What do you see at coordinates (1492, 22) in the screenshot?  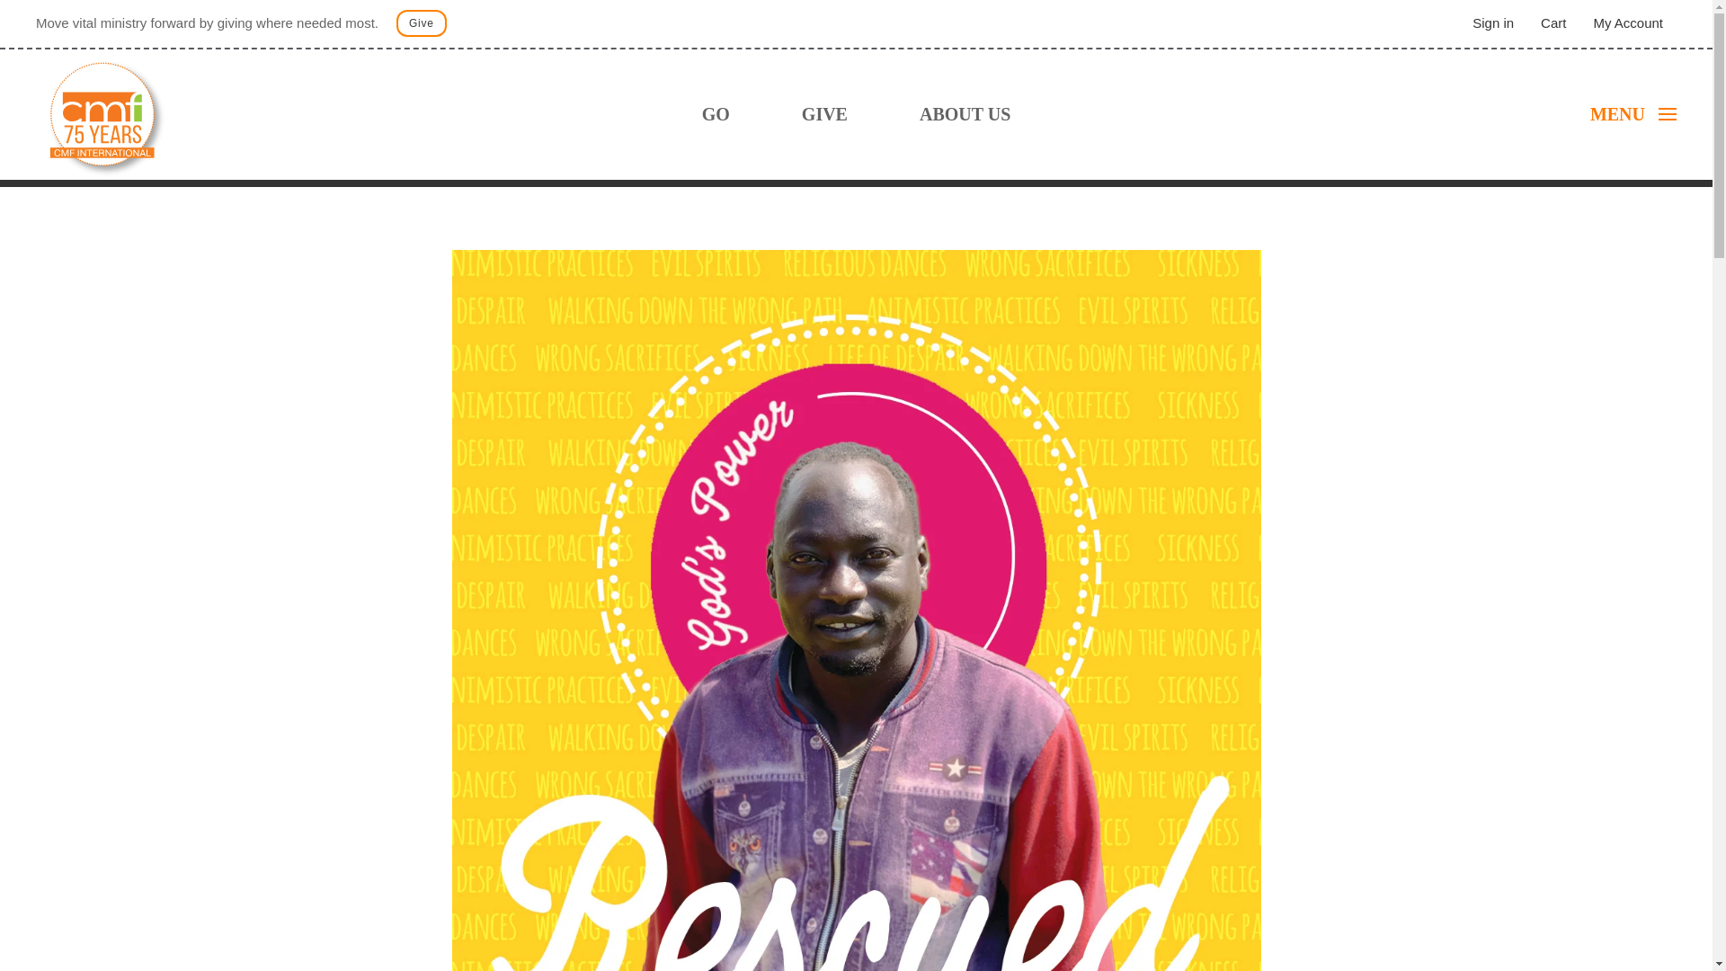 I see `Sign in` at bounding box center [1492, 22].